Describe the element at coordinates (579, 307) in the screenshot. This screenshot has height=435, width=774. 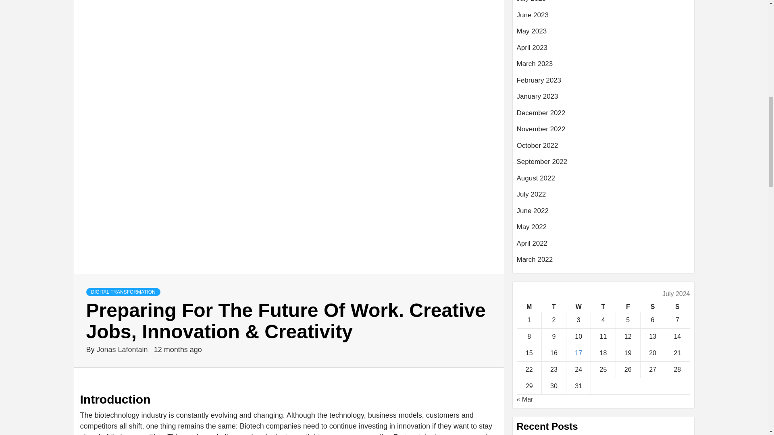
I see `Wednesday` at that location.